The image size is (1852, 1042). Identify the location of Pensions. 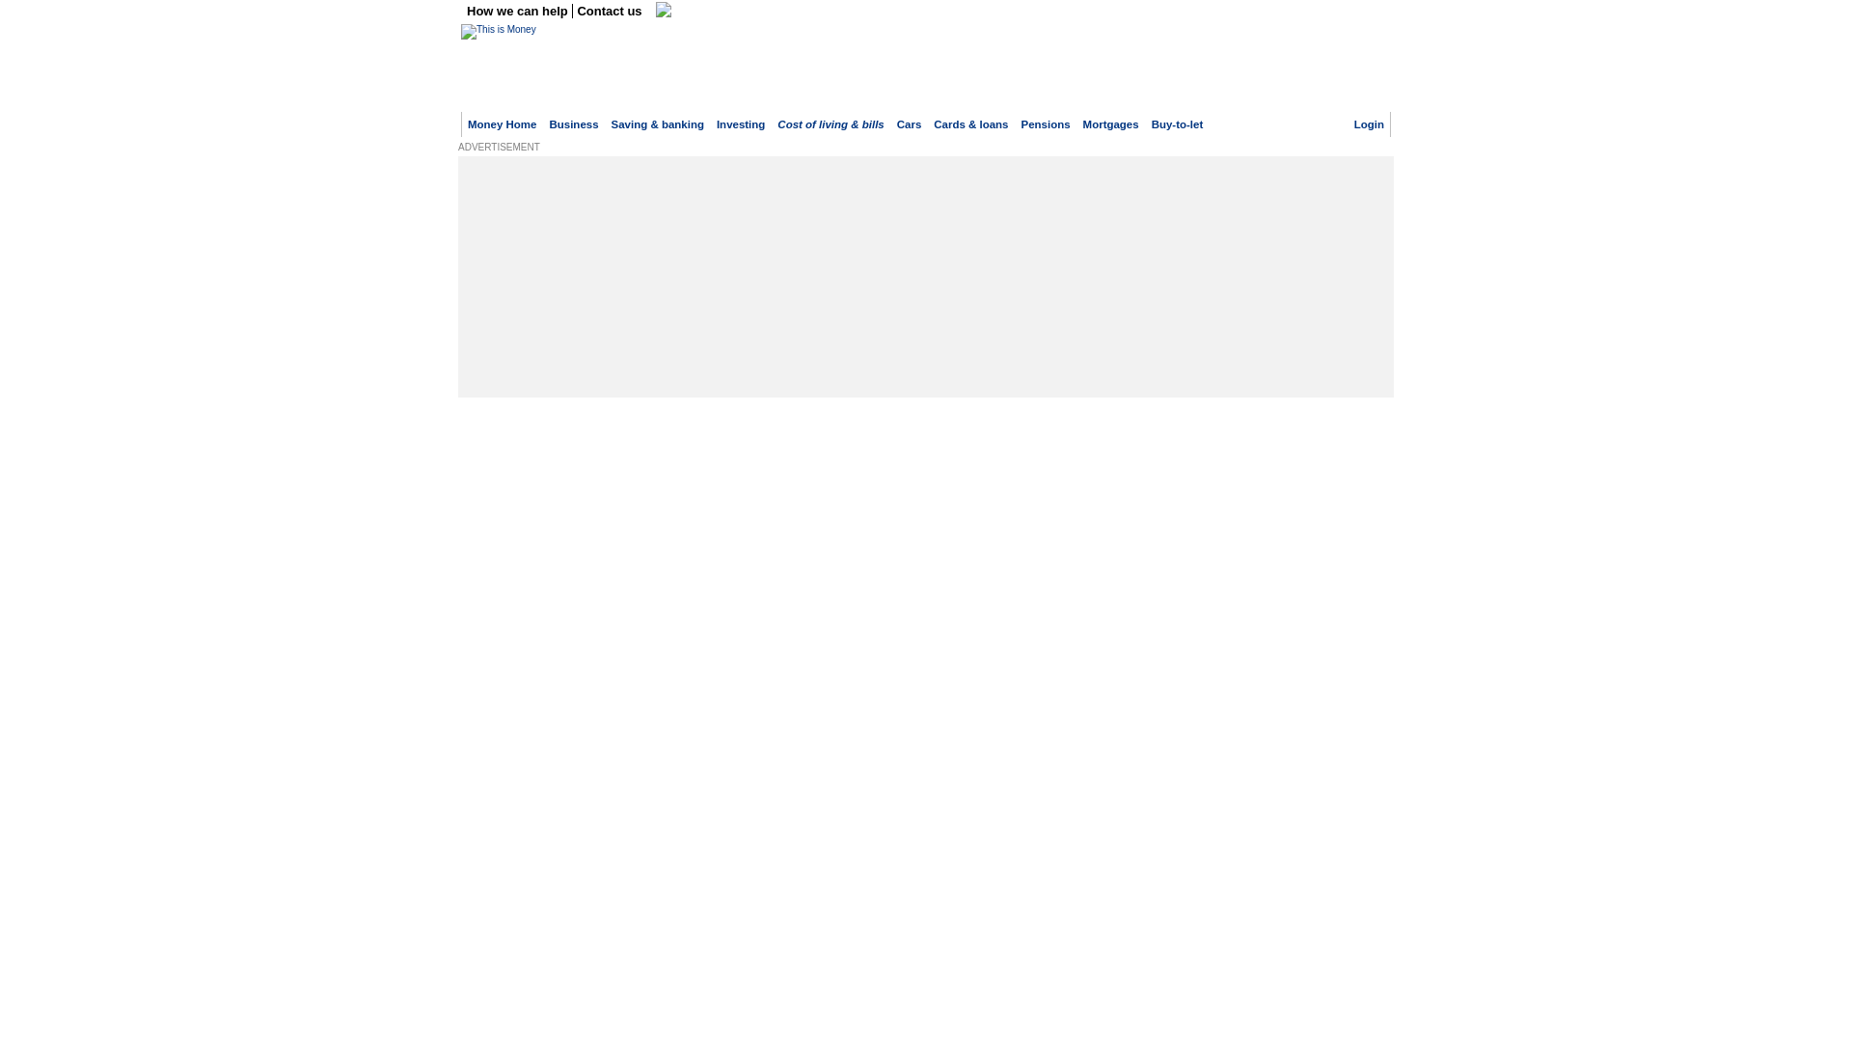
(1046, 124).